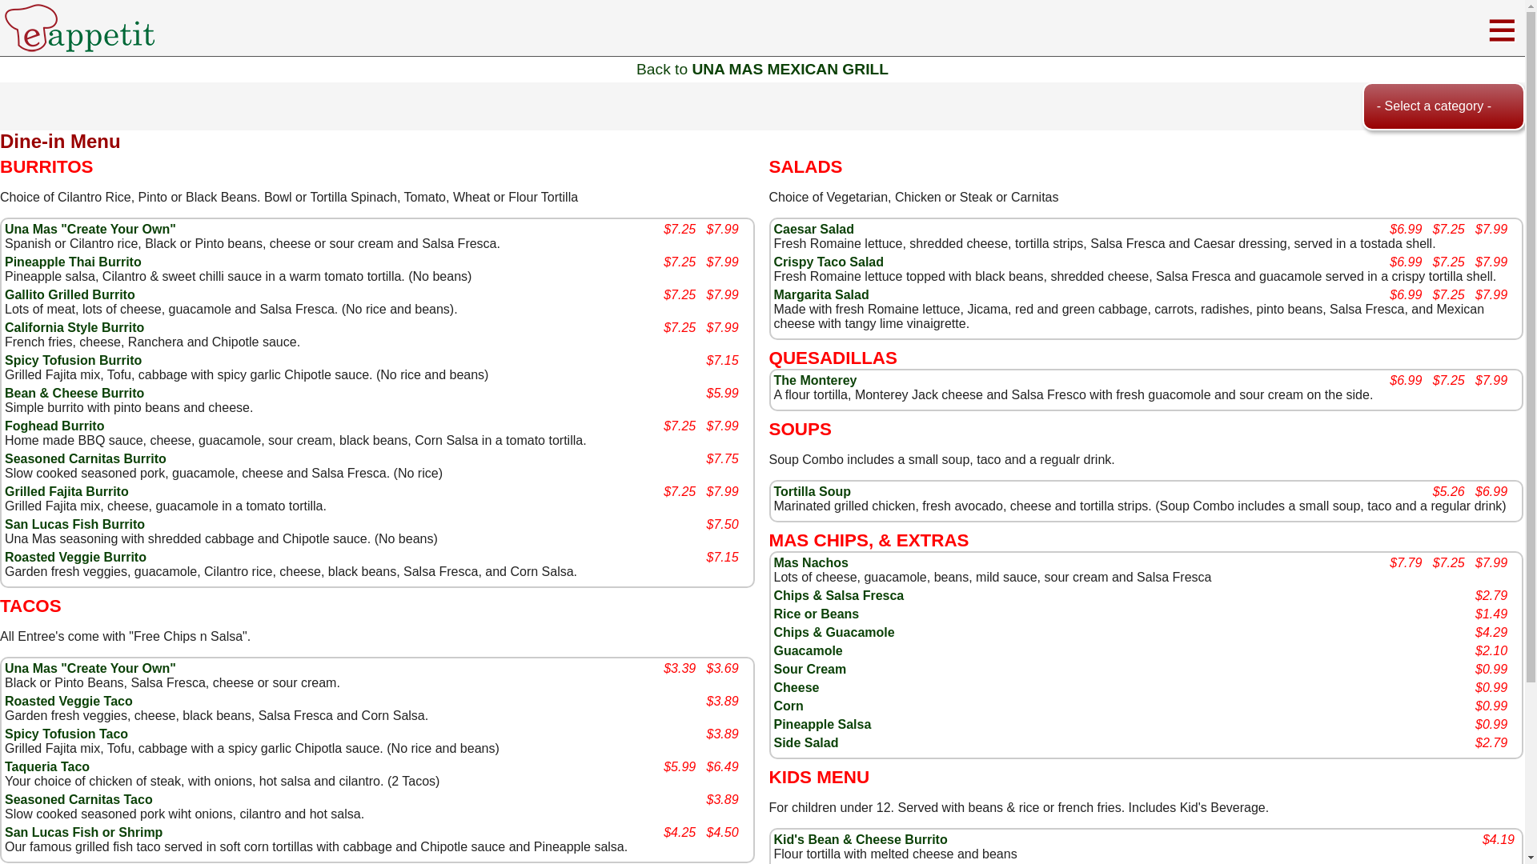  What do you see at coordinates (66, 734) in the screenshot?
I see `Spicy Tofusion Taco` at bounding box center [66, 734].